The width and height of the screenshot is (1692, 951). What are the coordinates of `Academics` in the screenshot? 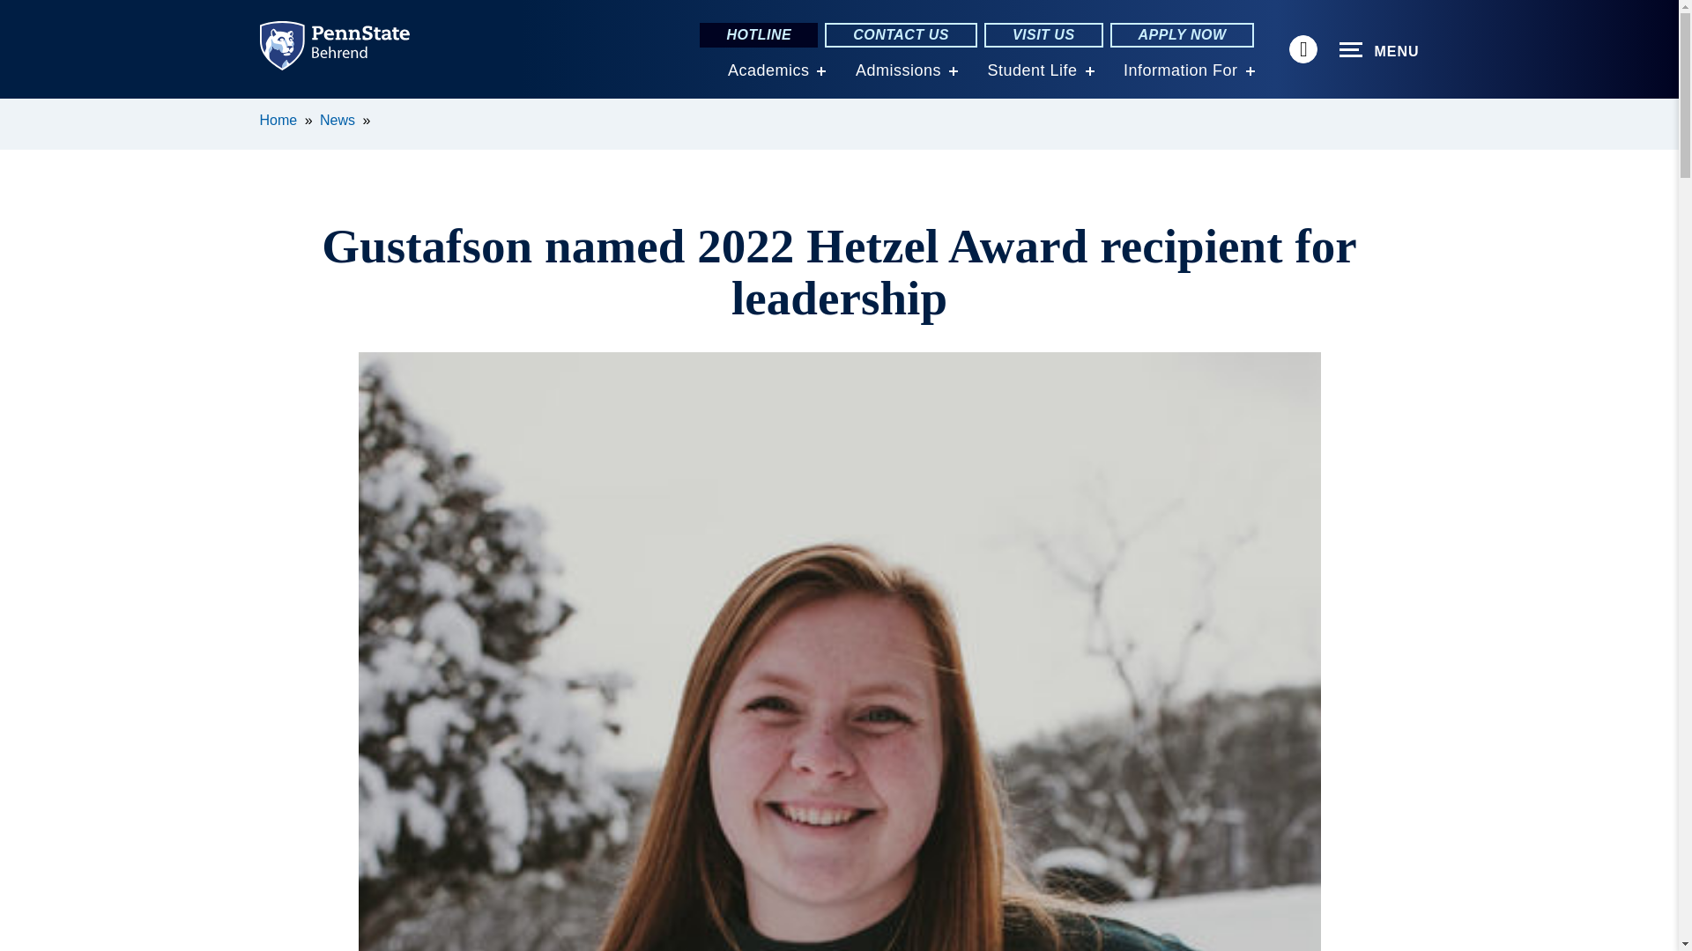 It's located at (768, 70).